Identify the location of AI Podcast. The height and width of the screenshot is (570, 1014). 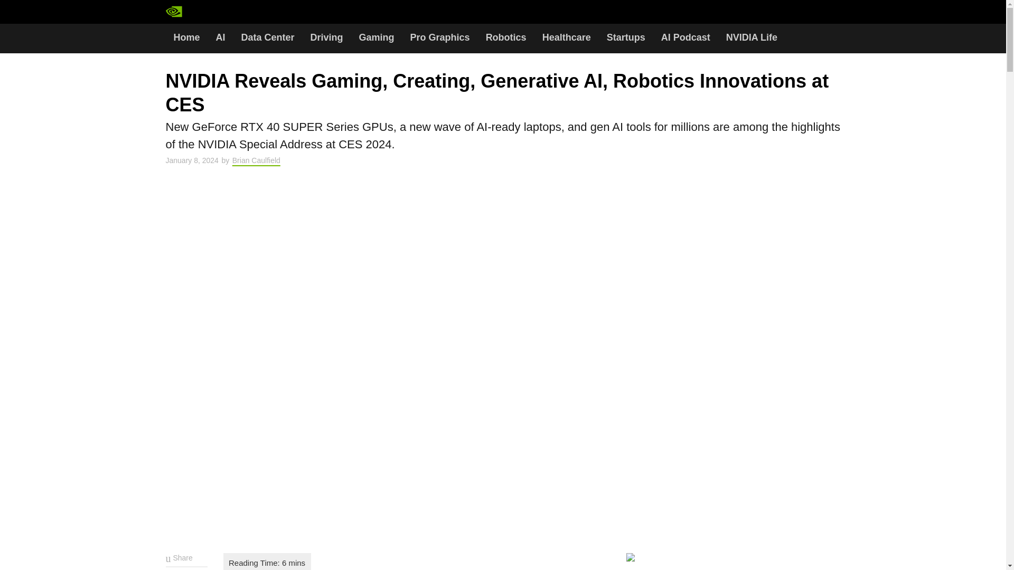
(686, 39).